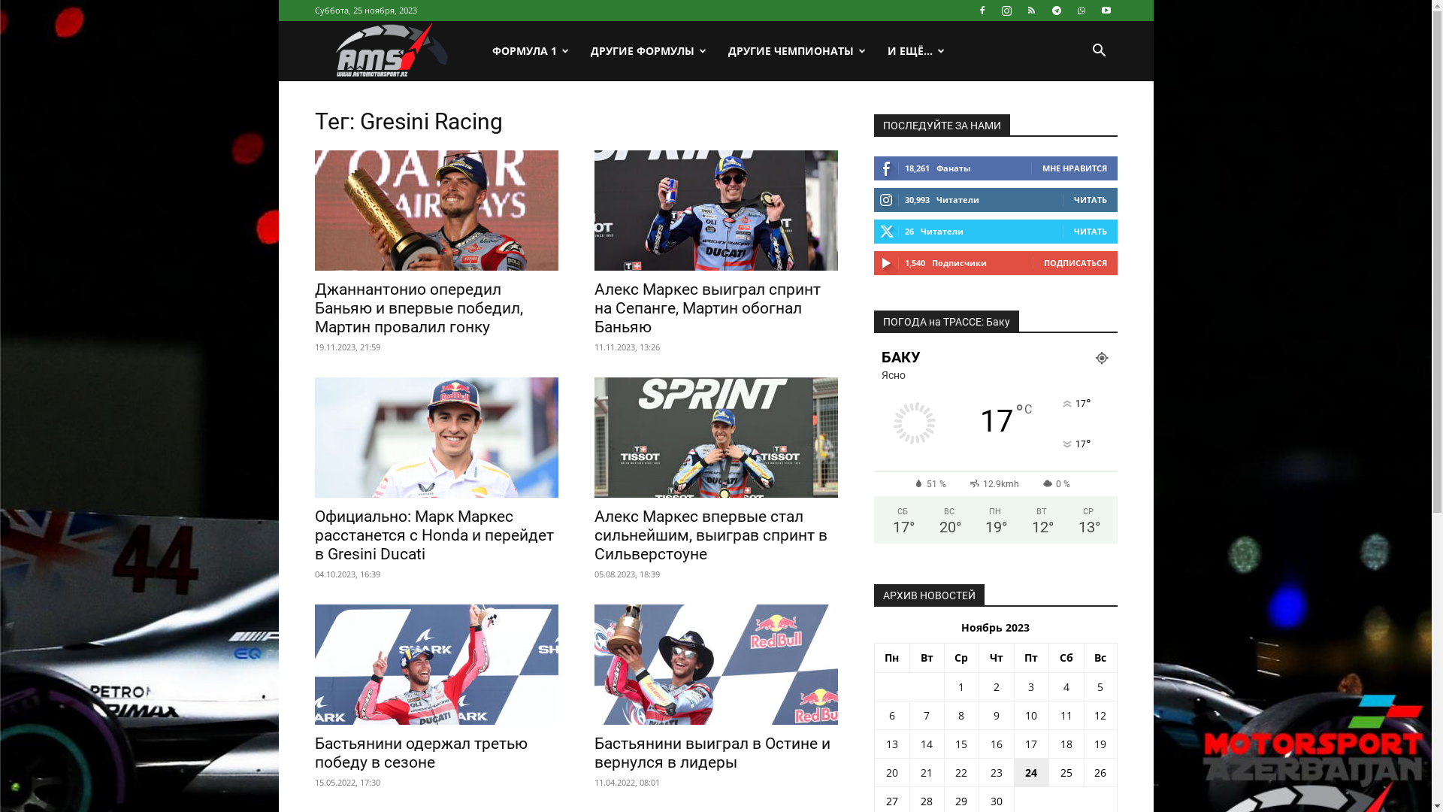 This screenshot has height=812, width=1443. What do you see at coordinates (982, 11) in the screenshot?
I see `Facebook` at bounding box center [982, 11].